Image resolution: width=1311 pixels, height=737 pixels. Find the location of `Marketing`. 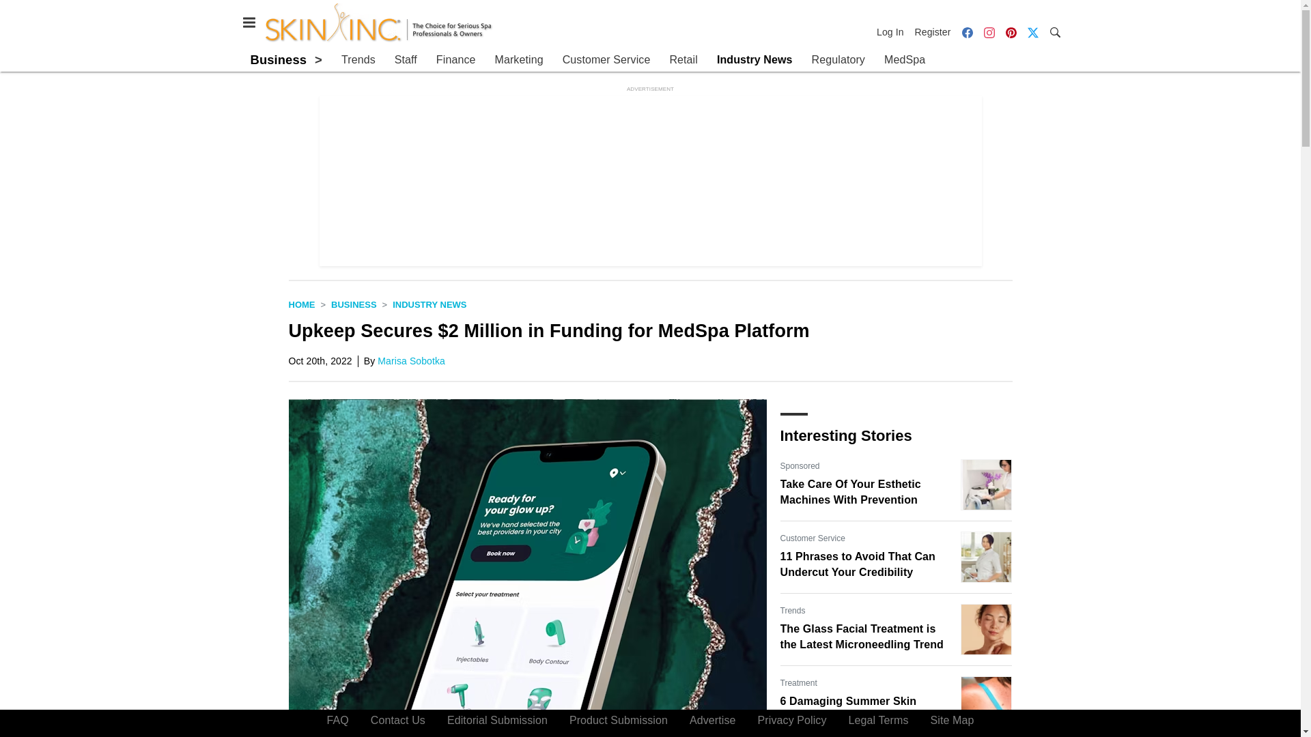

Marketing is located at coordinates (518, 60).